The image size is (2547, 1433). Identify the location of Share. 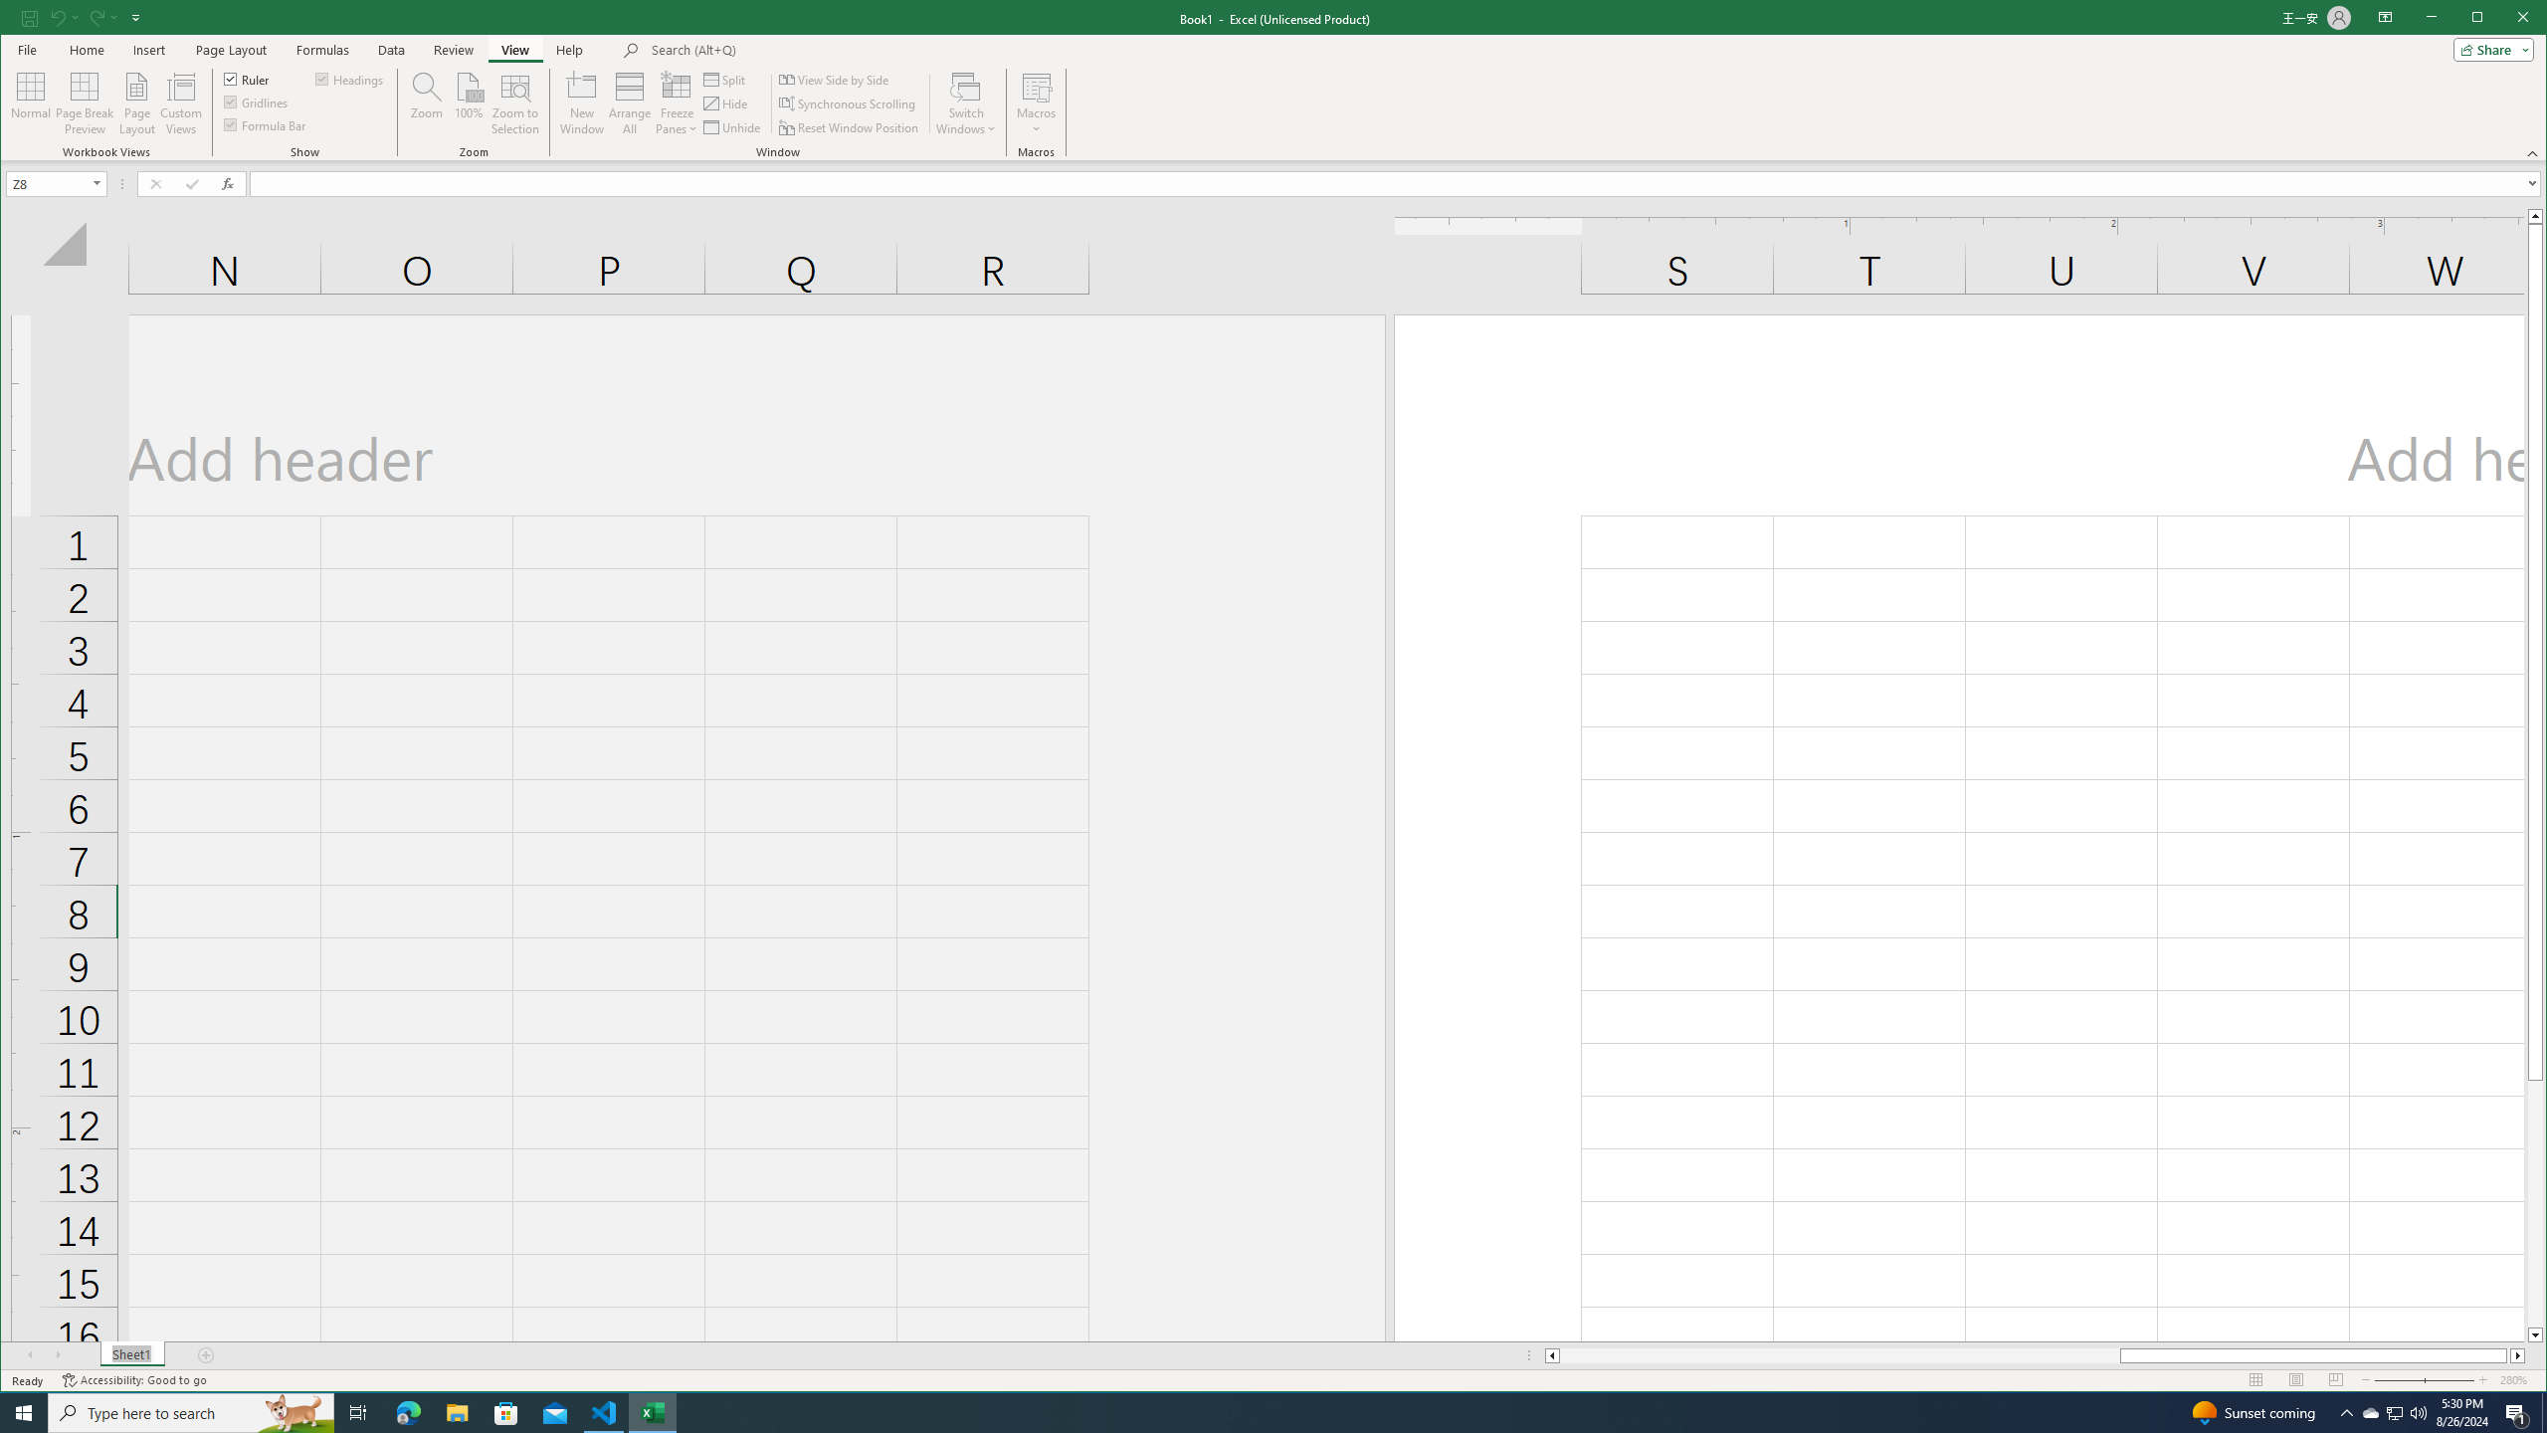
(2489, 49).